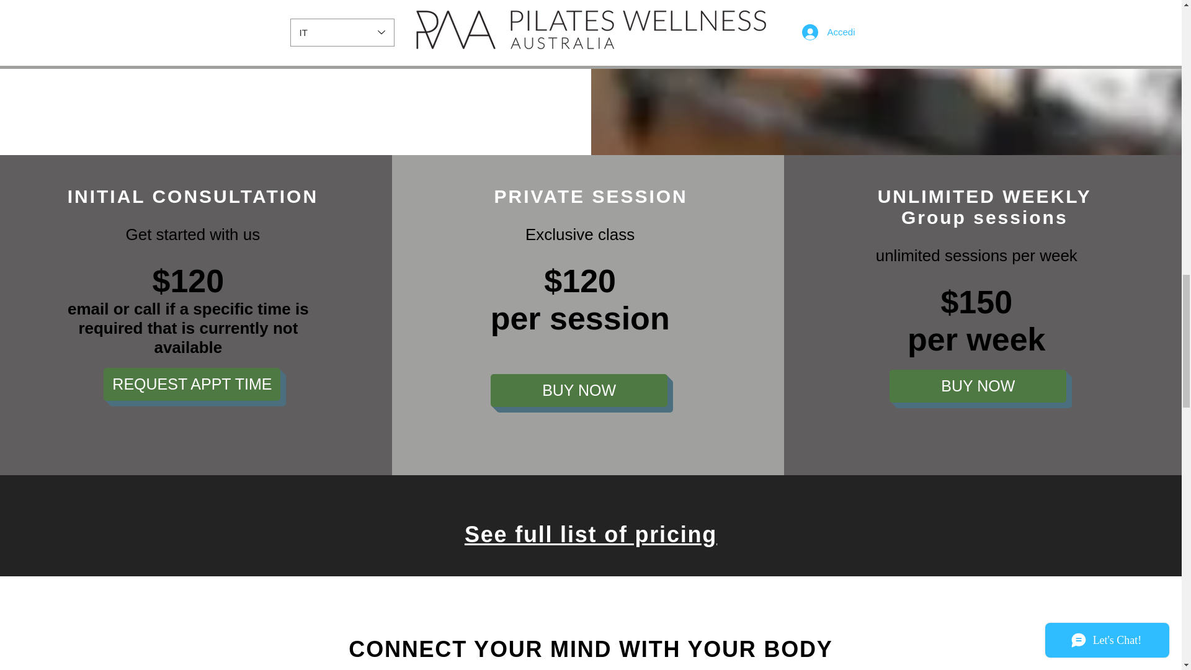  What do you see at coordinates (192, 383) in the screenshot?
I see `REQUEST APPT TIME` at bounding box center [192, 383].